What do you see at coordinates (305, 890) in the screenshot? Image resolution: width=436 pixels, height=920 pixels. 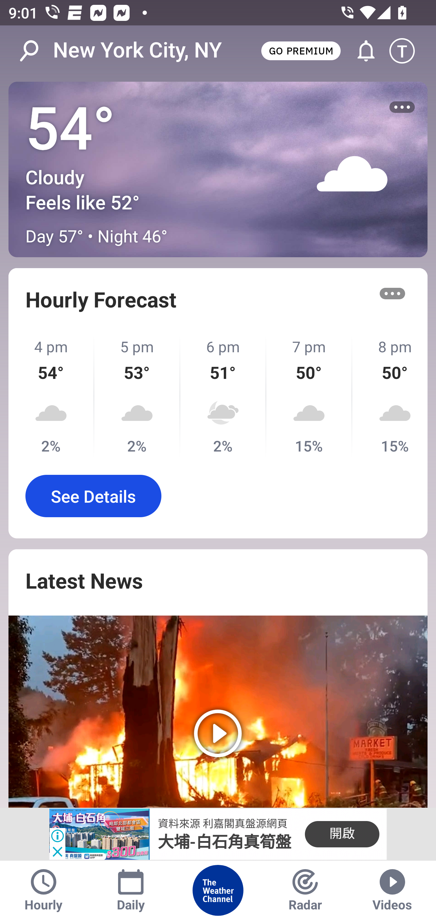 I see `Radar Tab Radar` at bounding box center [305, 890].